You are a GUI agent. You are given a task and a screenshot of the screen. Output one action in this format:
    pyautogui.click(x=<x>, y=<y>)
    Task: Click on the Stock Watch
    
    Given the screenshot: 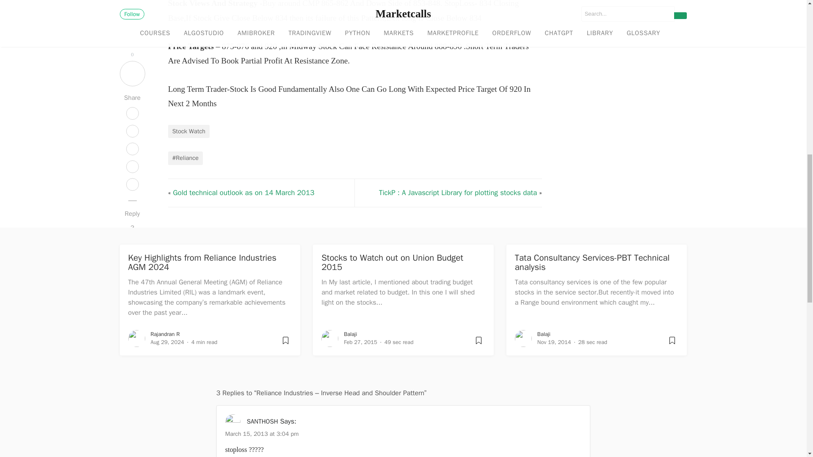 What is the action you would take?
    pyautogui.click(x=189, y=131)
    